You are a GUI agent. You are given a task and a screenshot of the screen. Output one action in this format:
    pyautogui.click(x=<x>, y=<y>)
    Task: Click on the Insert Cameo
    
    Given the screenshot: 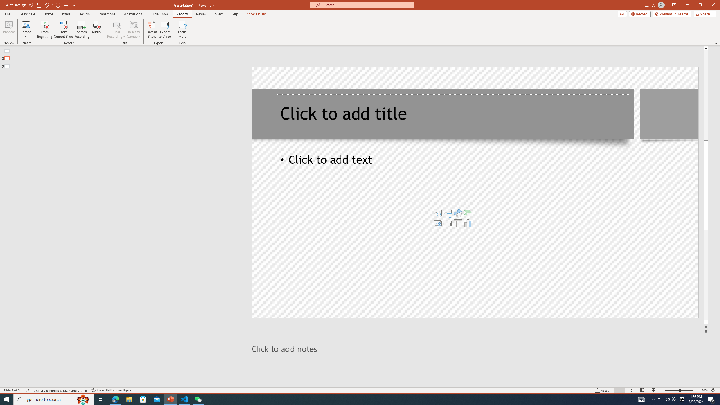 What is the action you would take?
    pyautogui.click(x=438, y=223)
    